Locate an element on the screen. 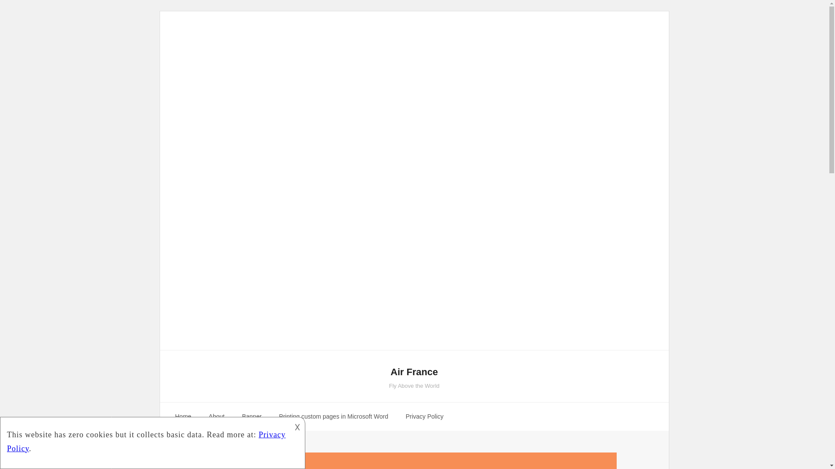 The width and height of the screenshot is (835, 469). Home is located at coordinates (183, 416).